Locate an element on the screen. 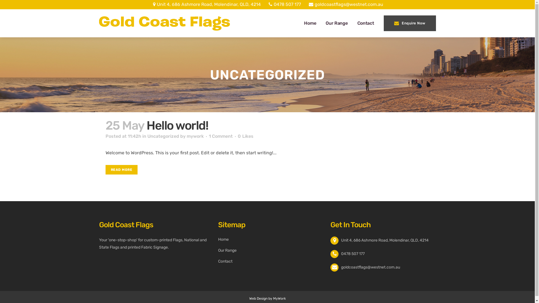 The height and width of the screenshot is (303, 539). 1 Comment is located at coordinates (221, 136).